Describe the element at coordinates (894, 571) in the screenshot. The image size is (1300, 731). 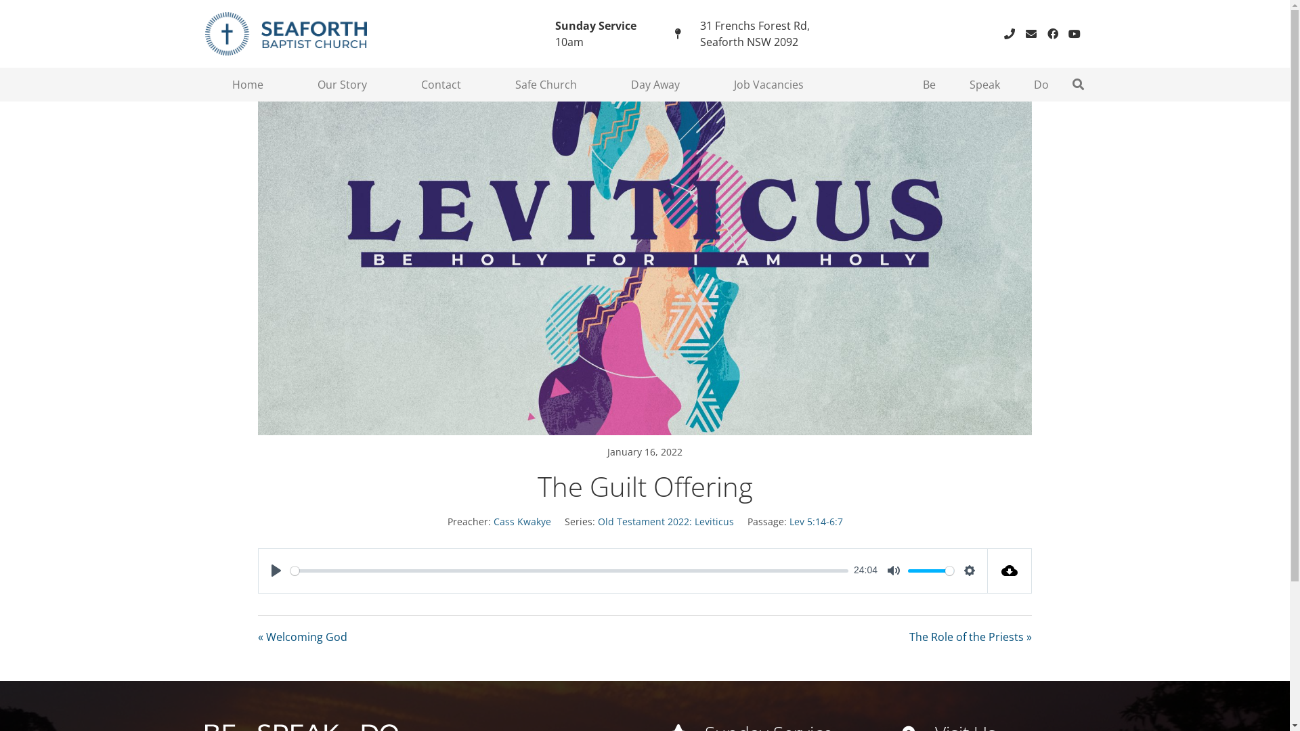
I see `Mute` at that location.